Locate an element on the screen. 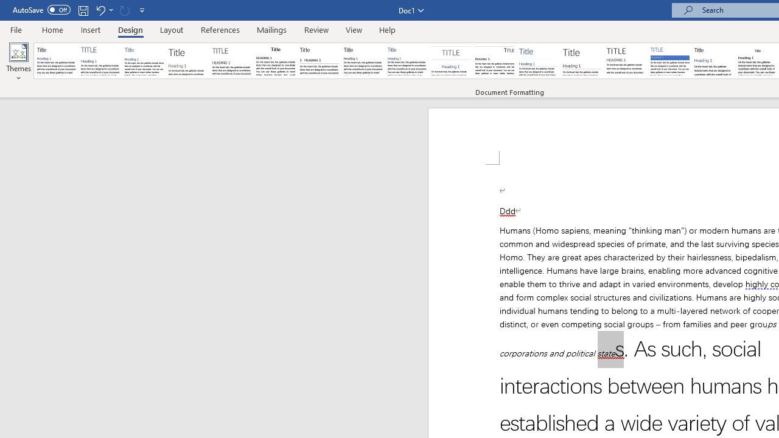 The image size is (779, 438). Undo Apply Quick Style Set is located at coordinates (103, 10).